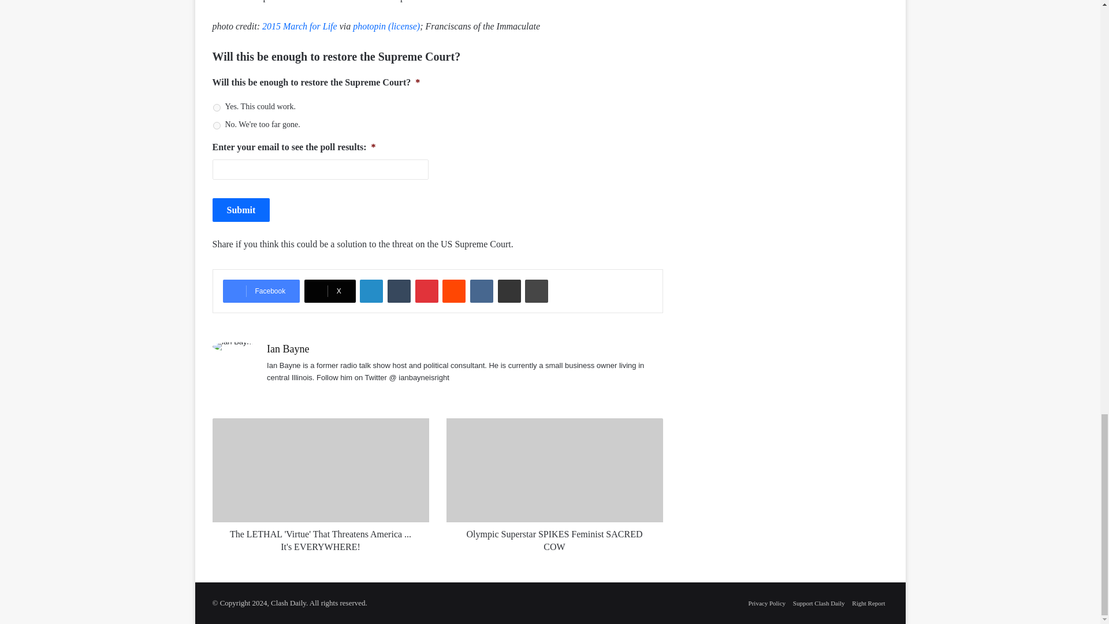 Image resolution: width=1109 pixels, height=624 pixels. What do you see at coordinates (261, 291) in the screenshot?
I see `Facebook` at bounding box center [261, 291].